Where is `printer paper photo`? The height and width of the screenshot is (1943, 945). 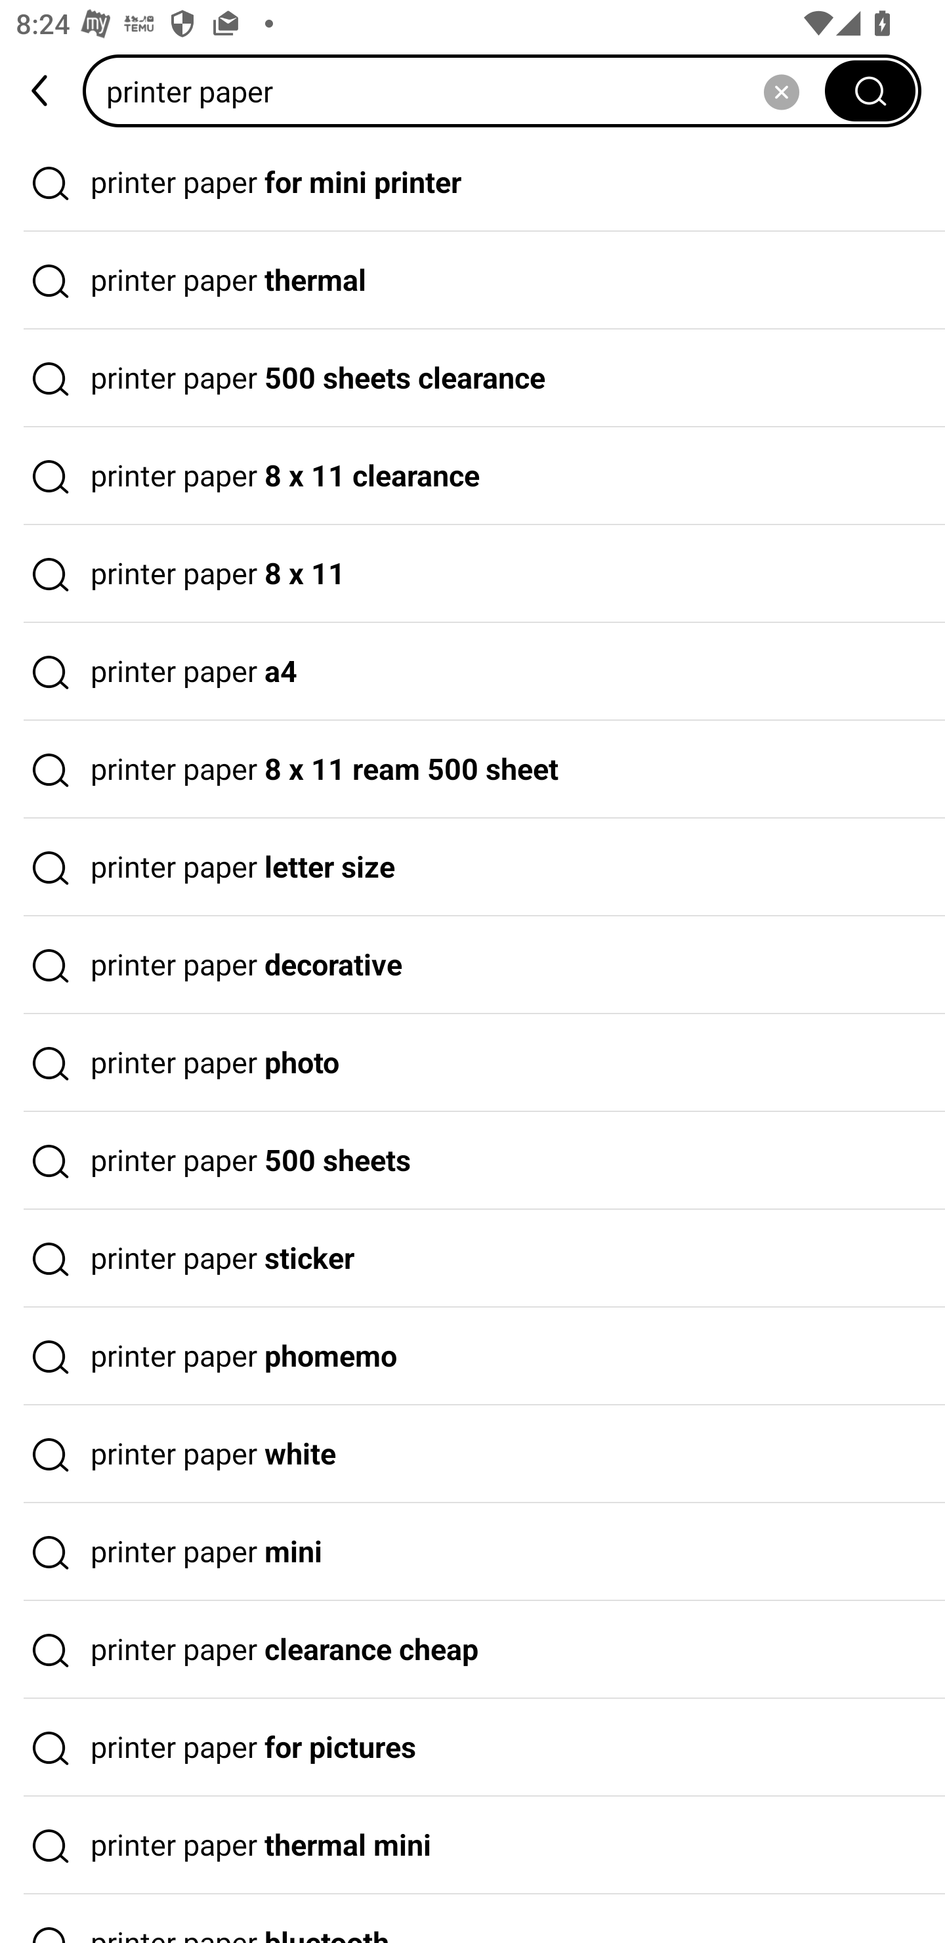
printer paper photo is located at coordinates (472, 1063).